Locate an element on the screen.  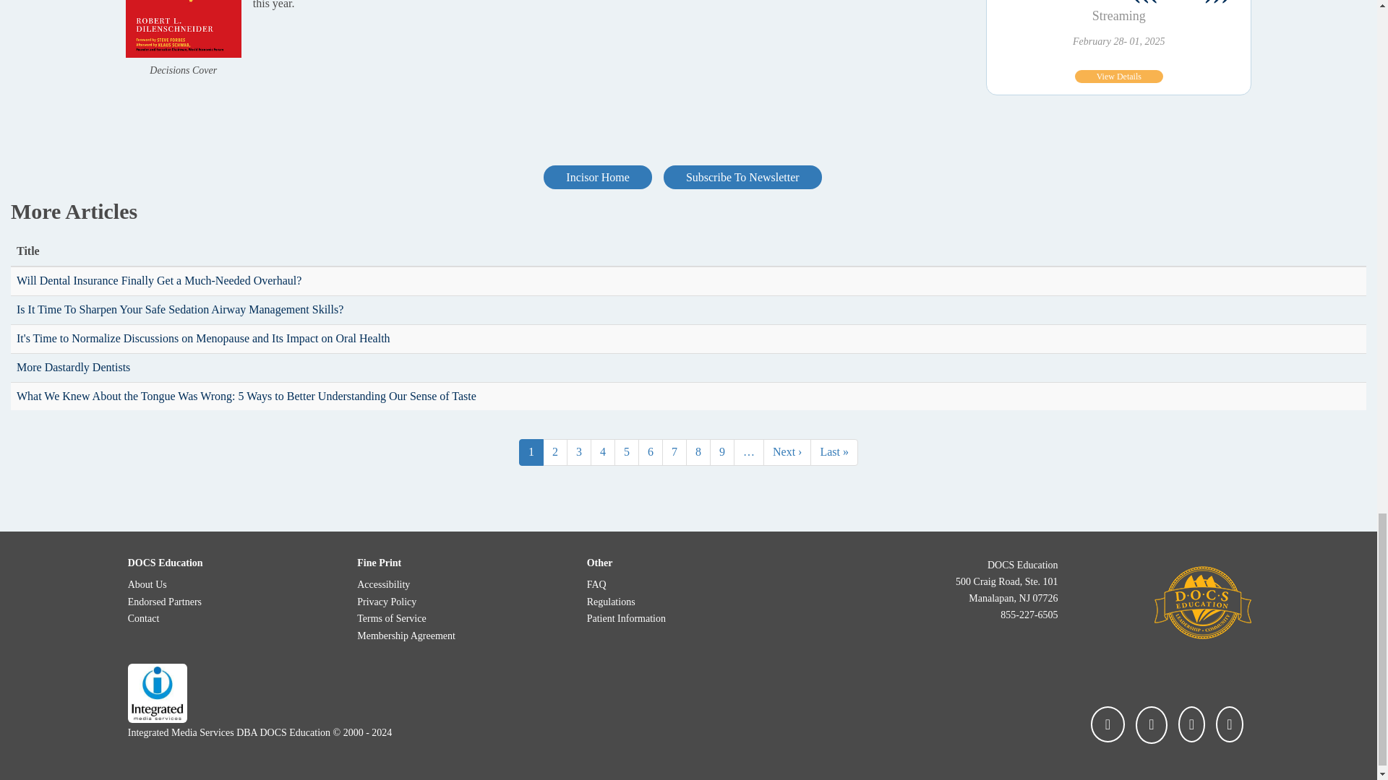
Go to last page is located at coordinates (834, 452).